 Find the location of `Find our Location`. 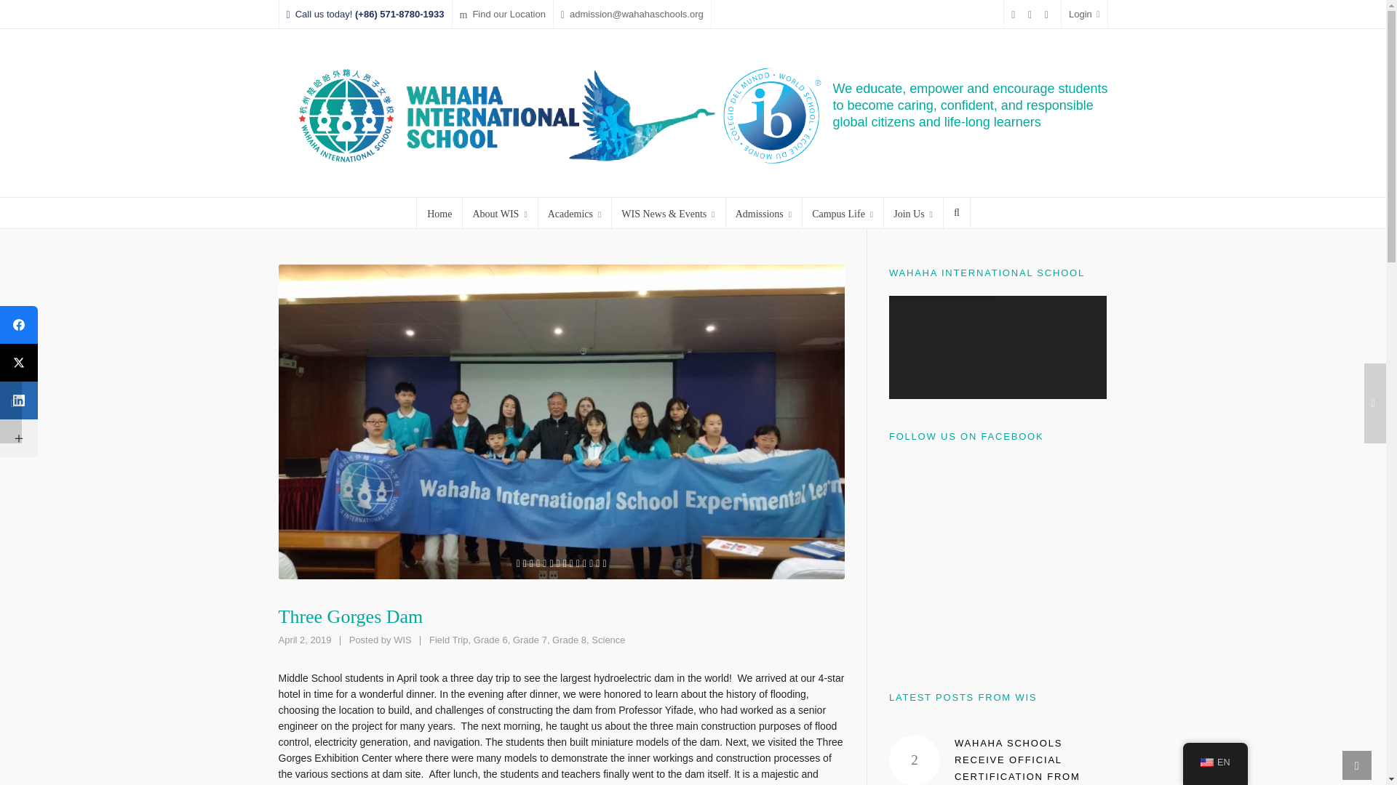

Find our Location is located at coordinates (502, 15).